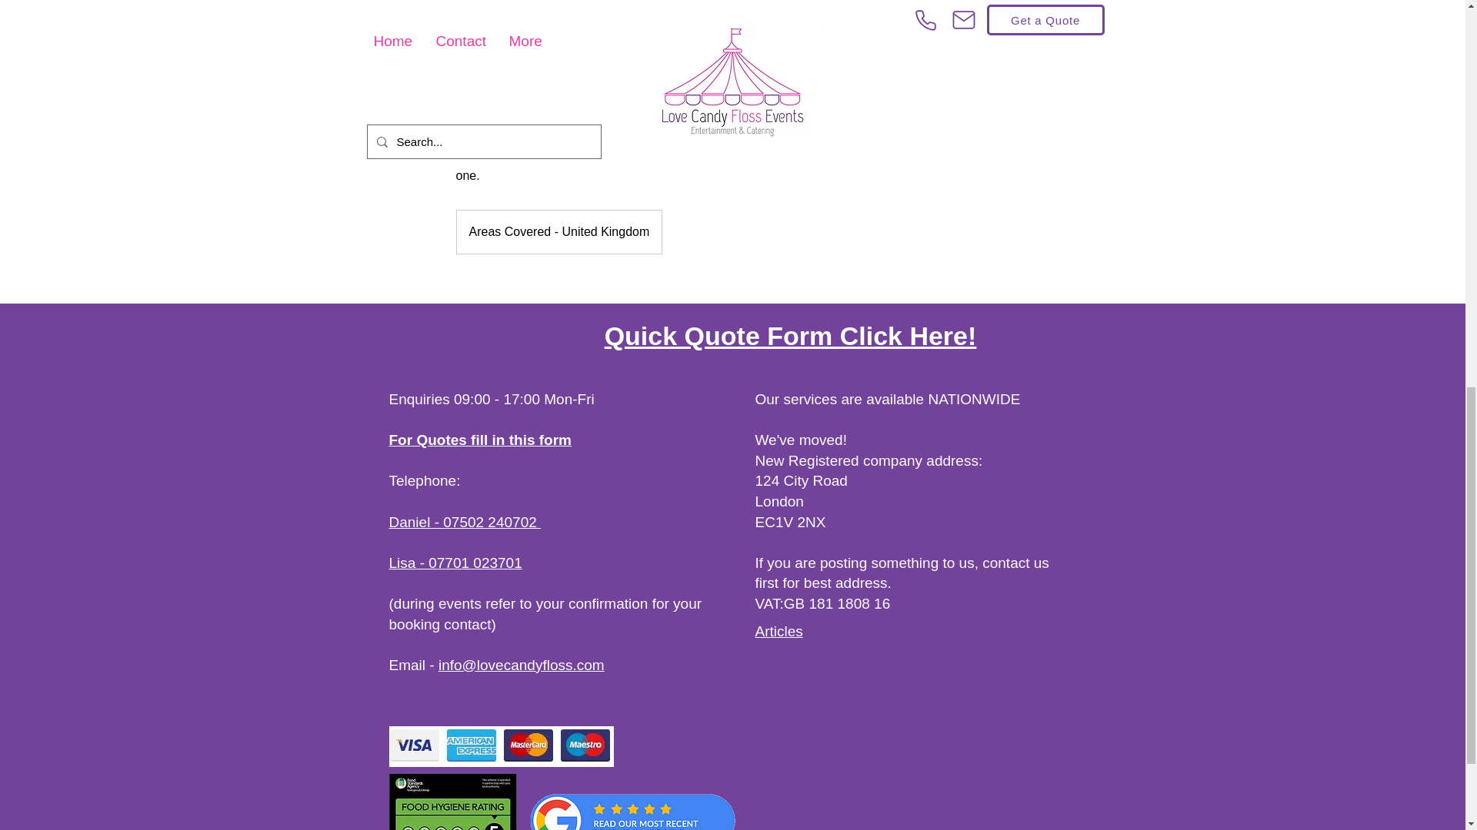  Describe the element at coordinates (465, 522) in the screenshot. I see `Daniel - 07502 240702 ` at that location.